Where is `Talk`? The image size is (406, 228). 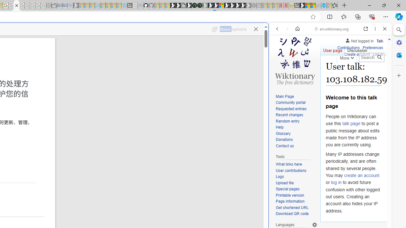 Talk is located at coordinates (380, 40).